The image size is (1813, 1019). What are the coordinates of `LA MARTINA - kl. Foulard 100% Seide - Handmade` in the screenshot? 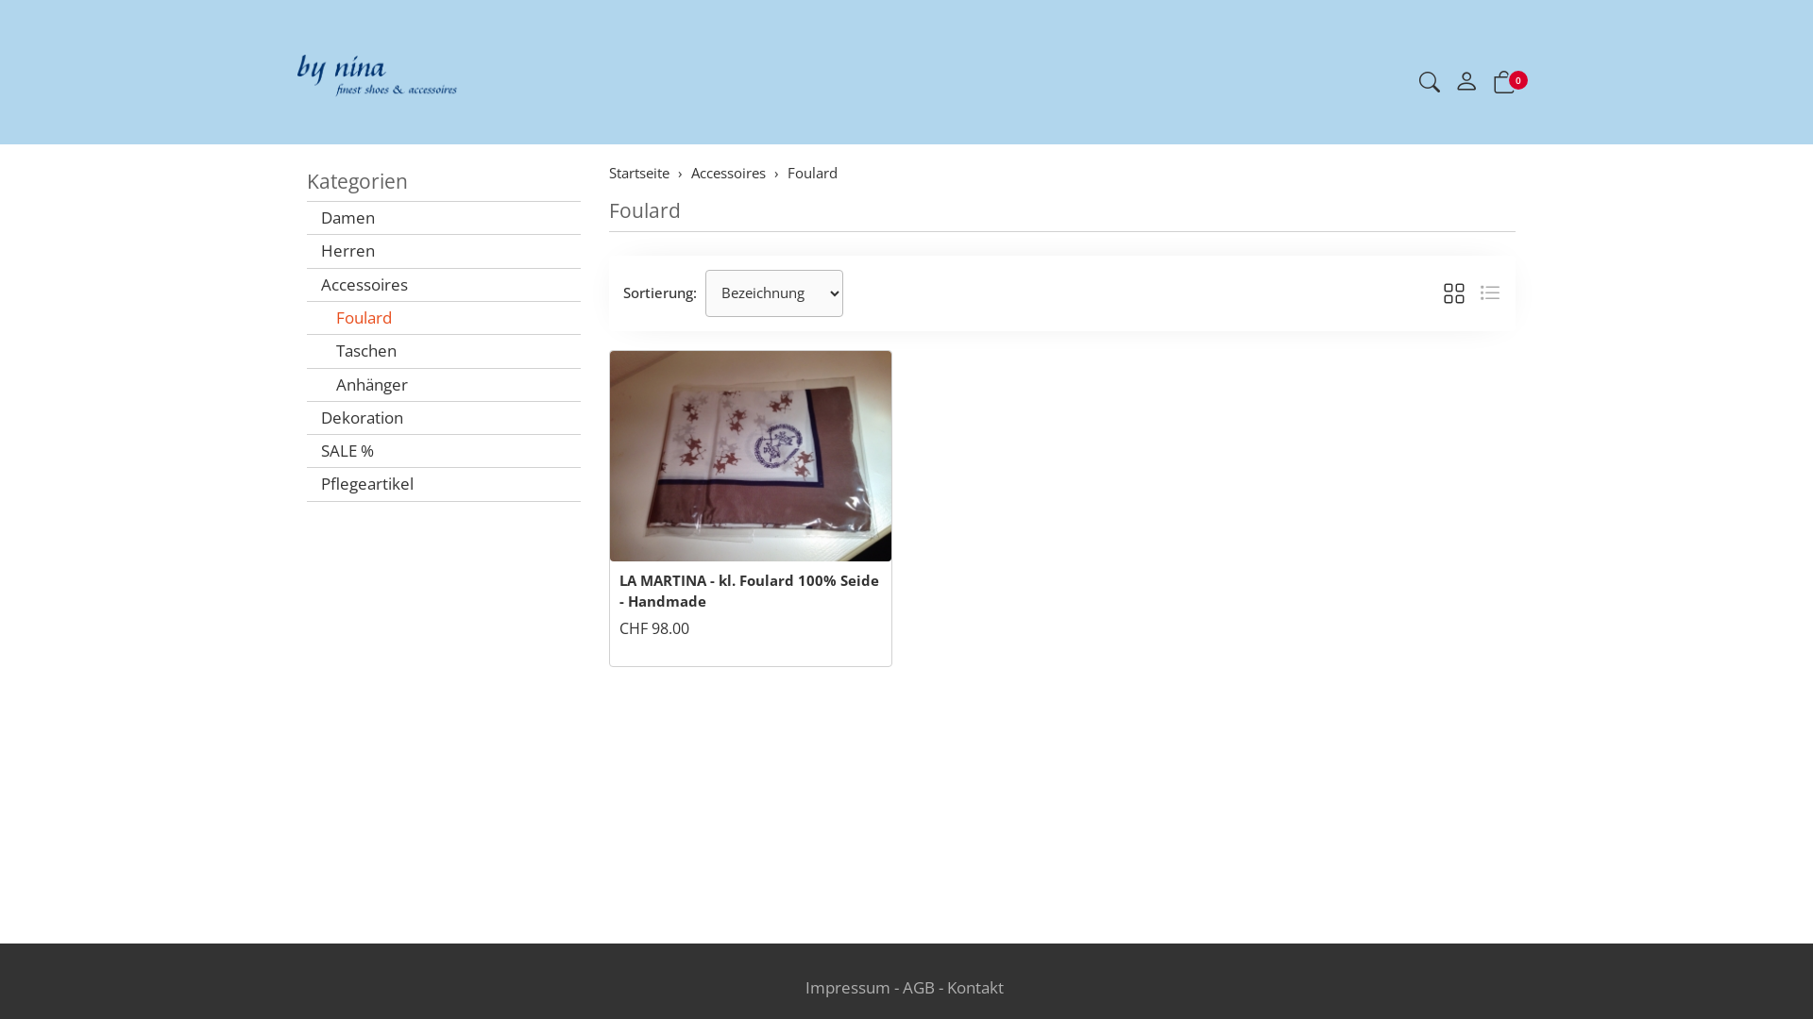 It's located at (750, 591).